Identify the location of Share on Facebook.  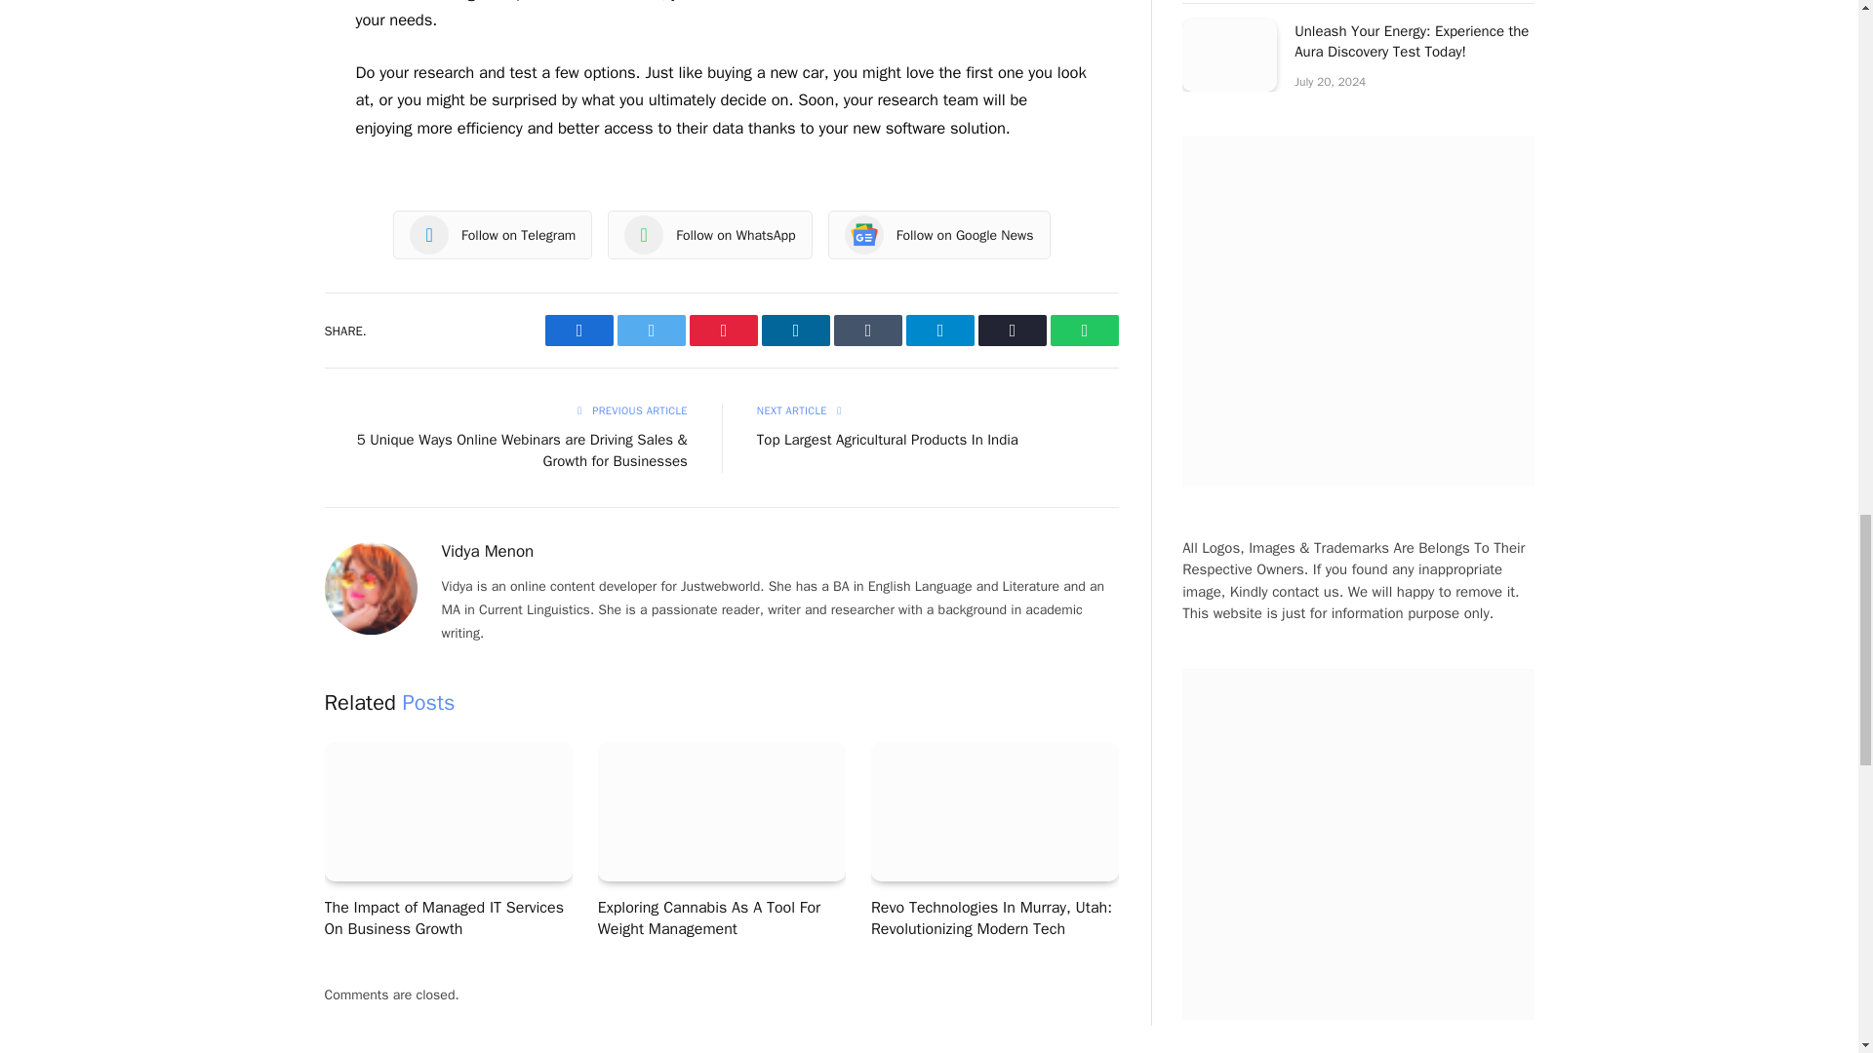
(579, 330).